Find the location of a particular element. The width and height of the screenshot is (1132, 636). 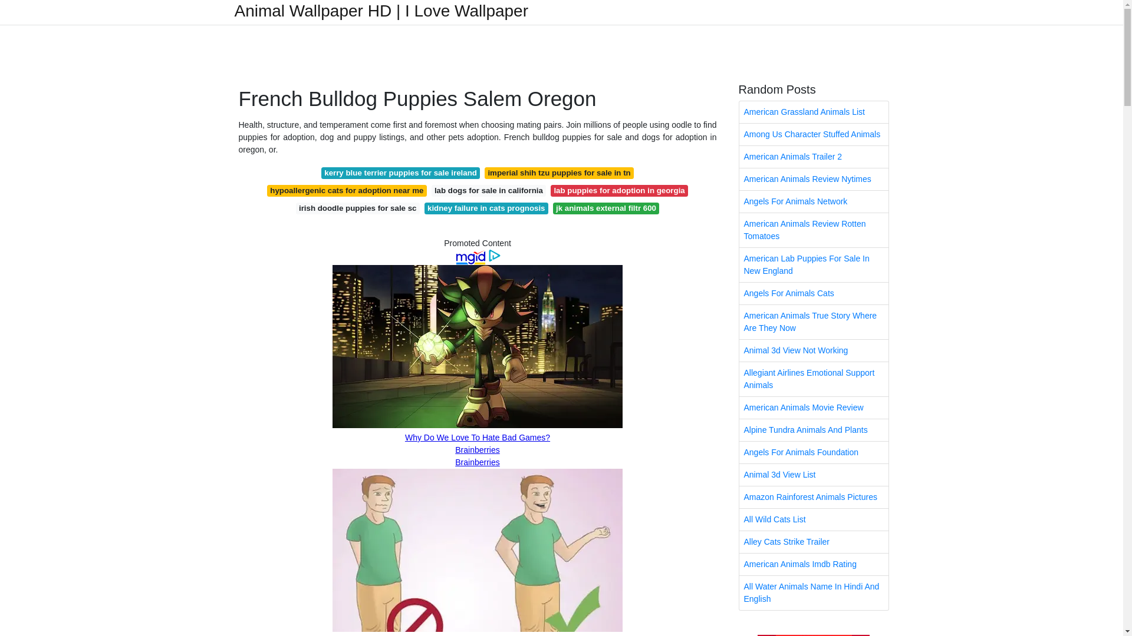

lab puppies for adoption in georgia is located at coordinates (619, 191).